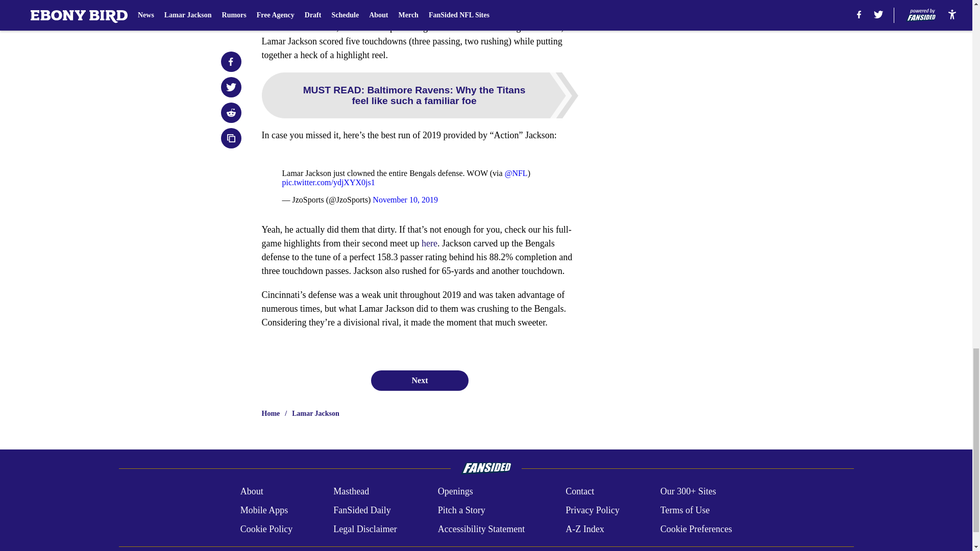 This screenshot has height=551, width=980. Describe the element at coordinates (362, 510) in the screenshot. I see `FanSided Daily` at that location.